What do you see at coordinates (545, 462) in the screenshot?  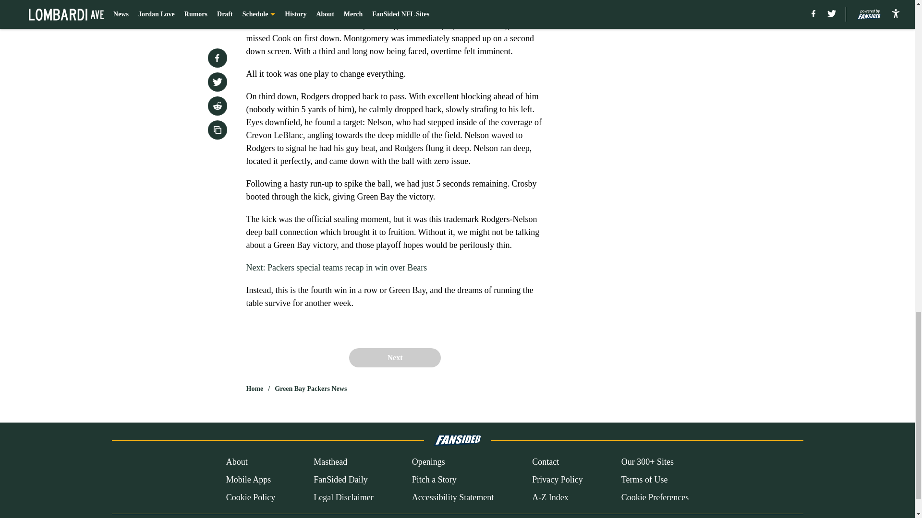 I see `Contact` at bounding box center [545, 462].